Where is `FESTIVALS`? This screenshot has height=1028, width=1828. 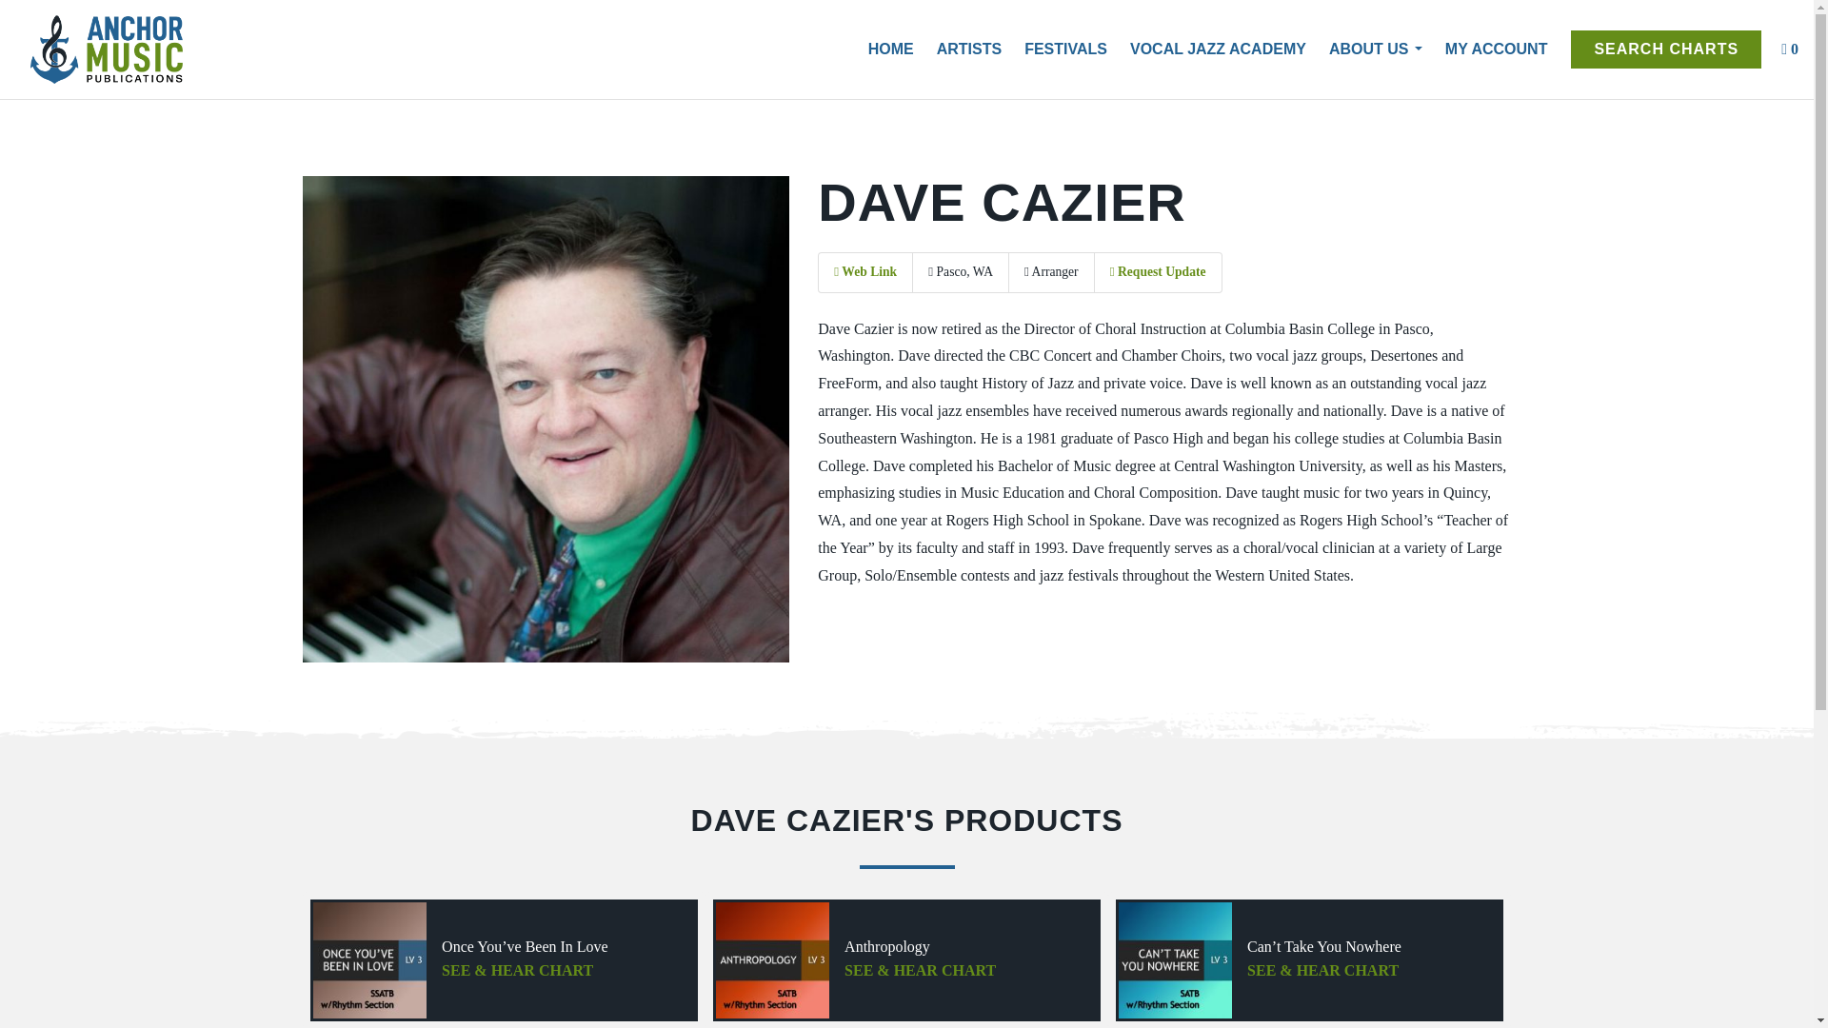
FESTIVALS is located at coordinates (1055, 49).